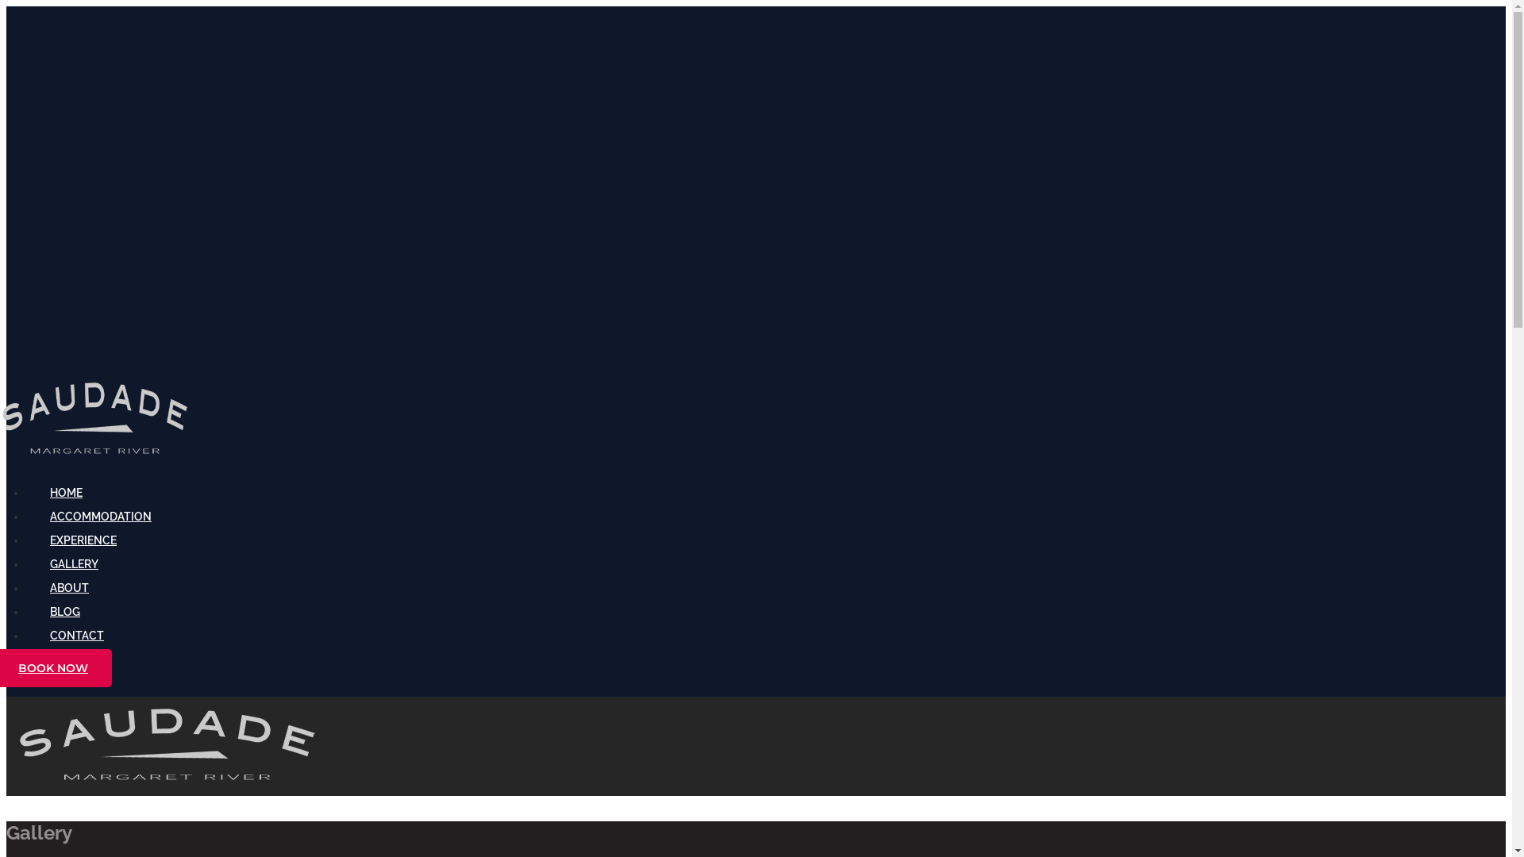 The width and height of the screenshot is (1524, 857). What do you see at coordinates (65, 612) in the screenshot?
I see `BLOG` at bounding box center [65, 612].